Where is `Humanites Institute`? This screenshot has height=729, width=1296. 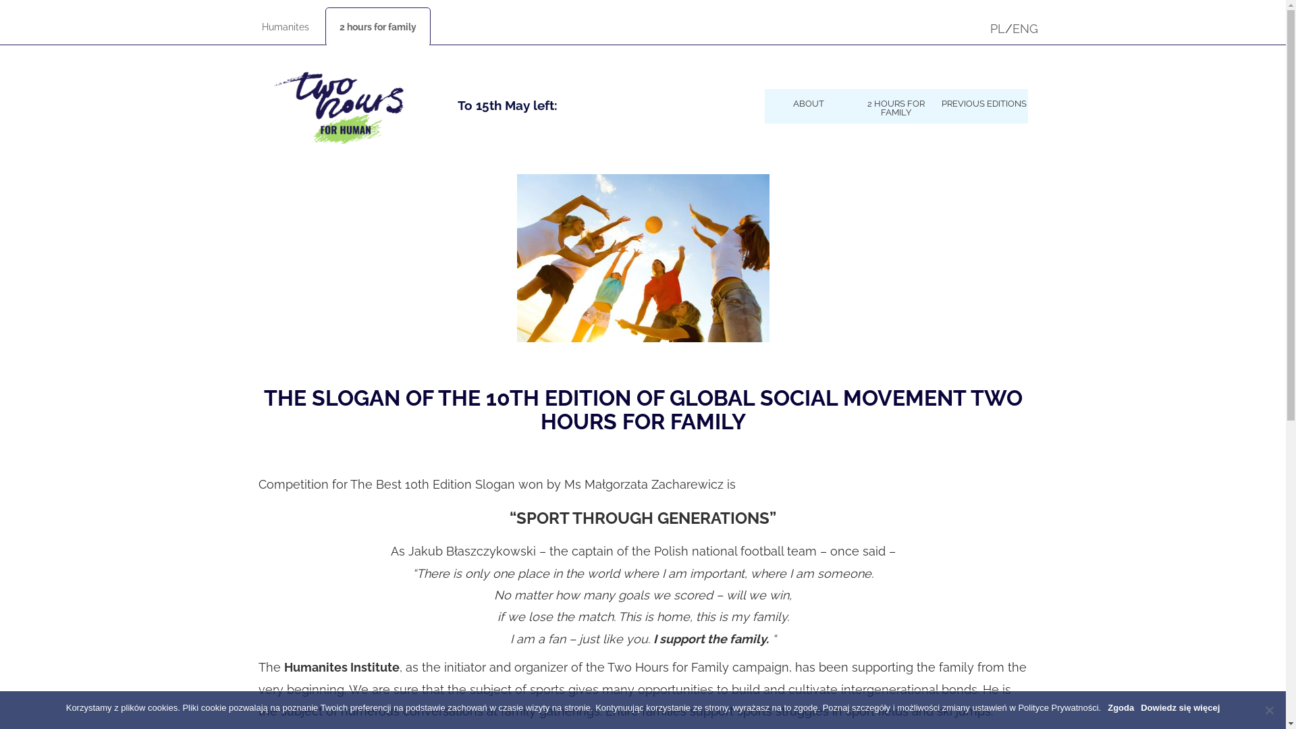 Humanites Institute is located at coordinates (342, 667).